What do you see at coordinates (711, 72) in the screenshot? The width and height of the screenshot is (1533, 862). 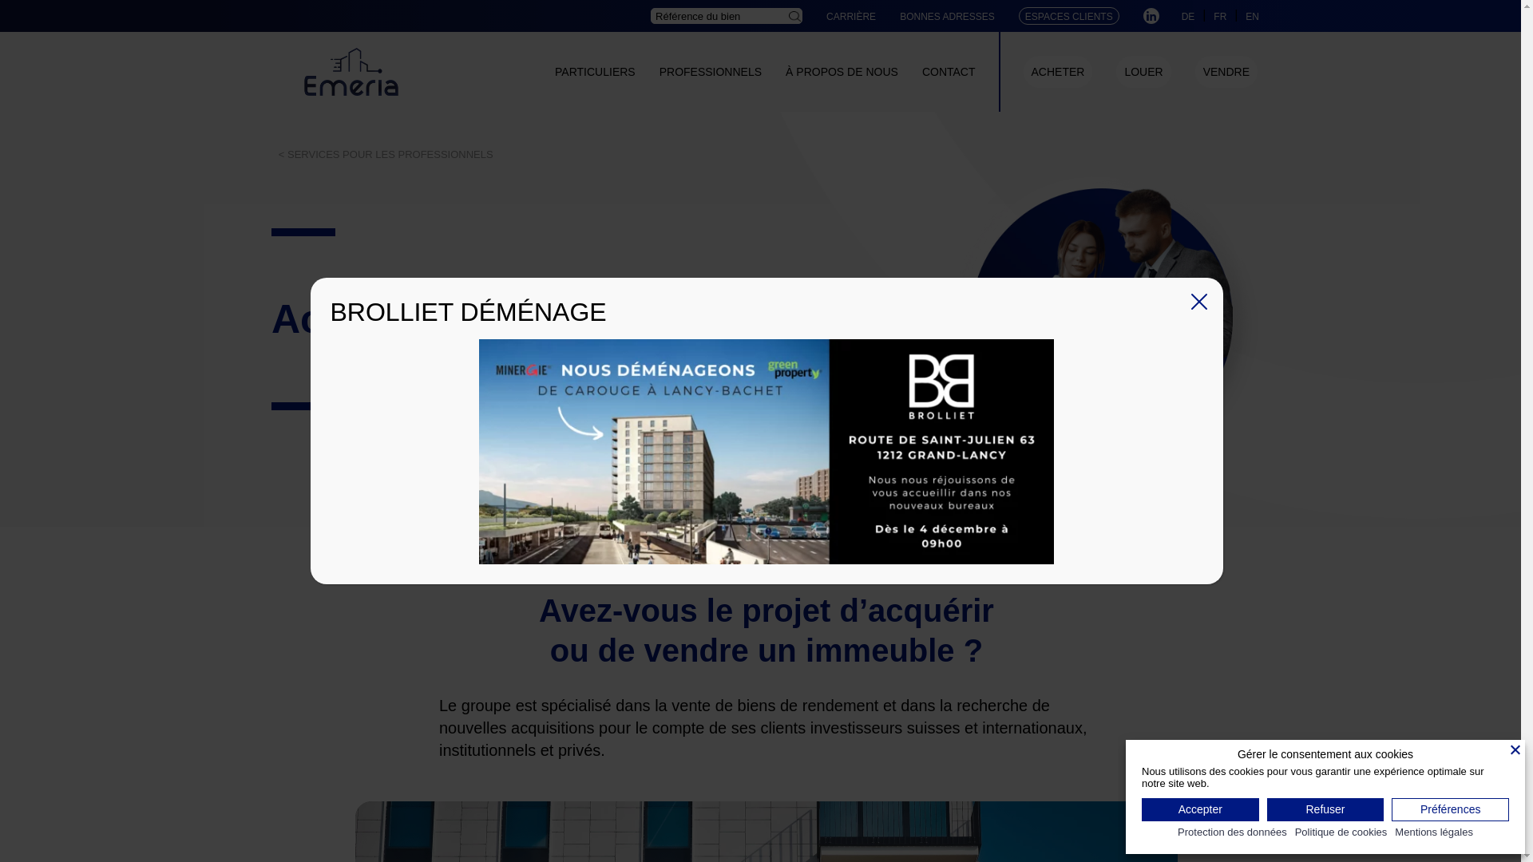 I see `PROFESSIONNELS` at bounding box center [711, 72].